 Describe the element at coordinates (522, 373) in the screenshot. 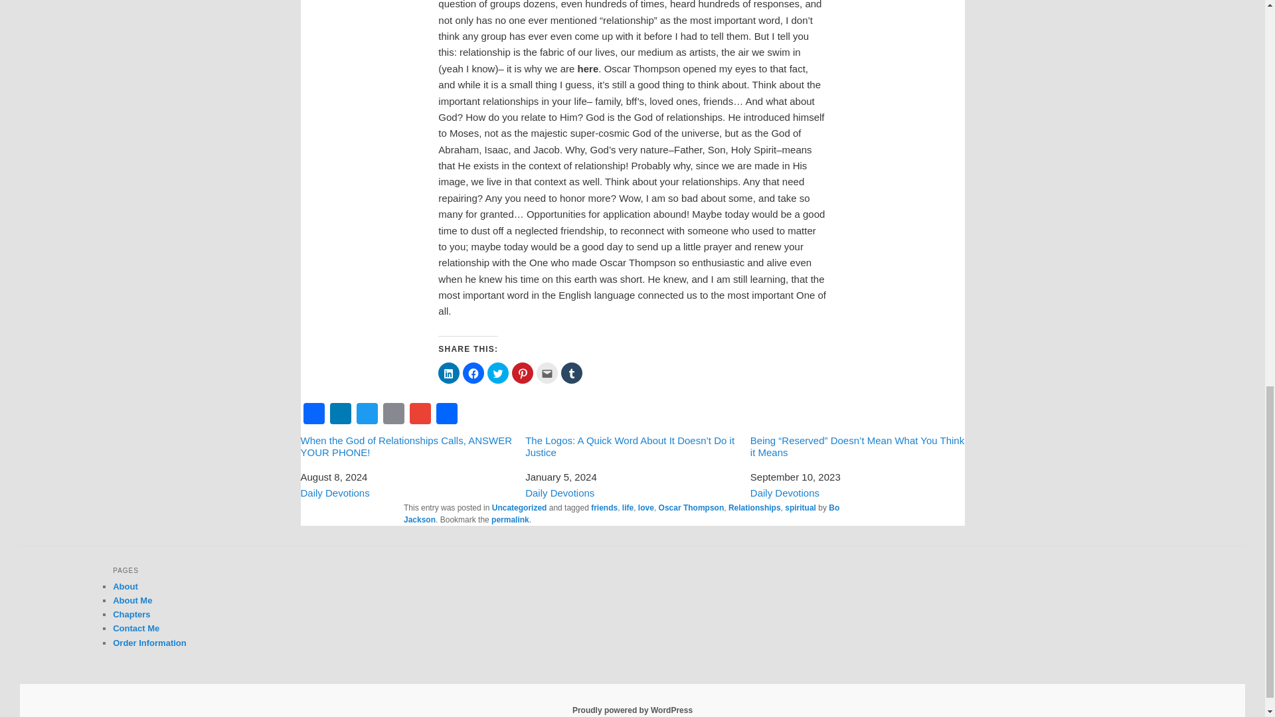

I see `Click to share on Pinterest` at that location.